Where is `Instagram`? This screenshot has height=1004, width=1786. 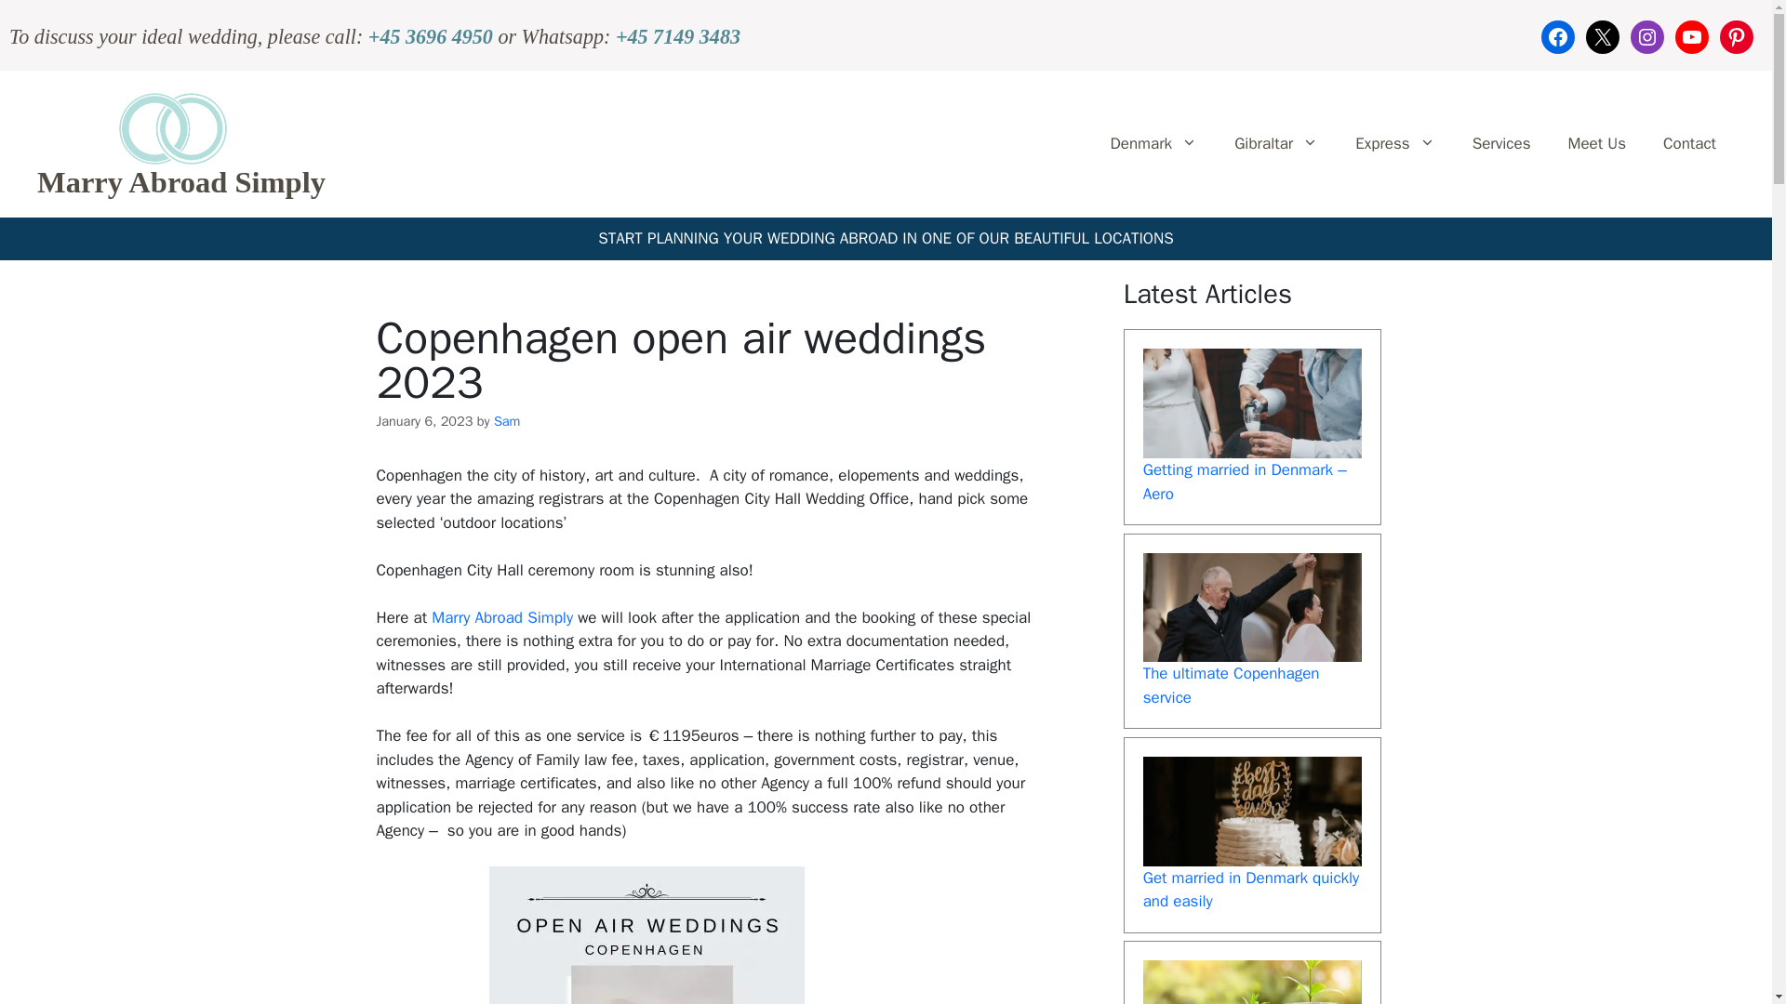 Instagram is located at coordinates (1646, 37).